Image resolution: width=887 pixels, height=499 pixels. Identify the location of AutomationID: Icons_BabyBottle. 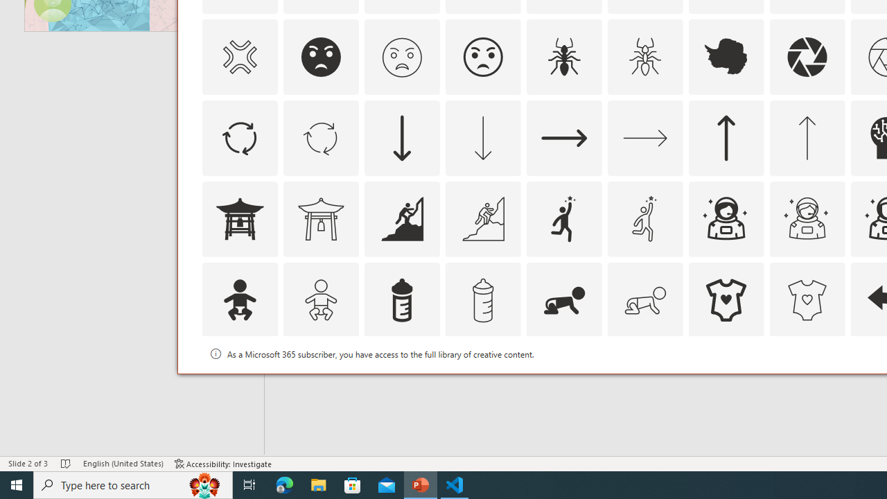
(402, 299).